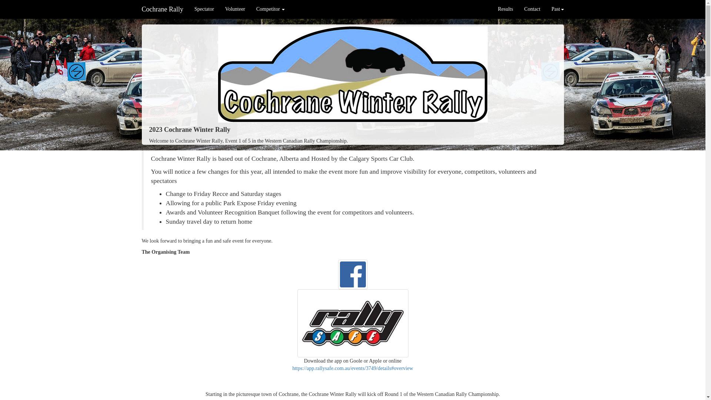  I want to click on https://app.rallysafe.com.au/events/3749/details#overview, so click(353, 368).